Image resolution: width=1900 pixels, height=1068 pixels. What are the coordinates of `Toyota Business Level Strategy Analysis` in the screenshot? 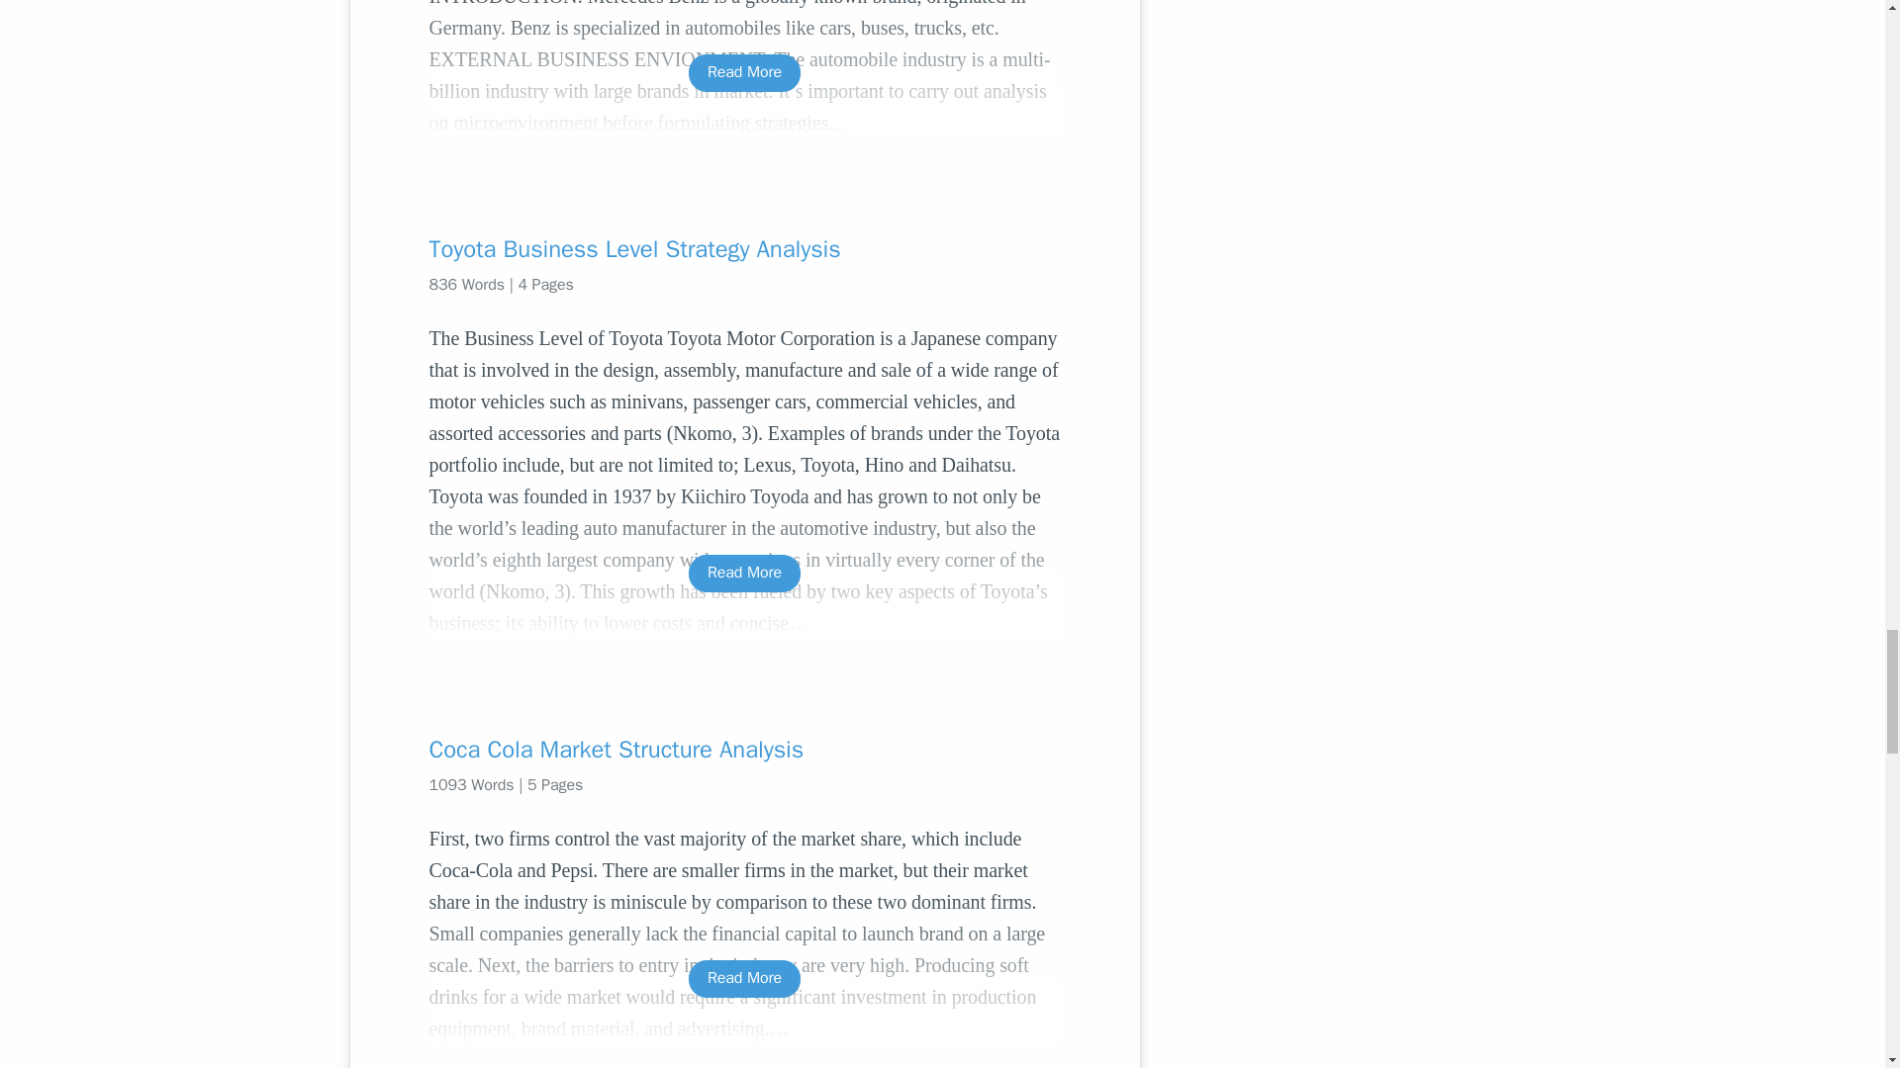 It's located at (744, 249).